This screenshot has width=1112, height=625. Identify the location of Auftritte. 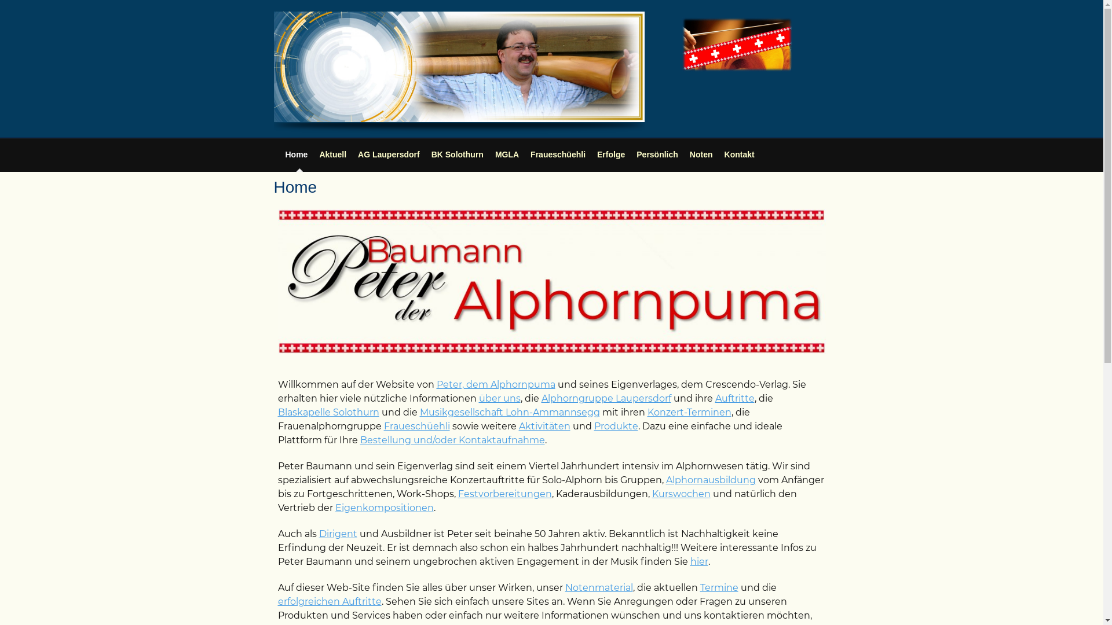
(734, 398).